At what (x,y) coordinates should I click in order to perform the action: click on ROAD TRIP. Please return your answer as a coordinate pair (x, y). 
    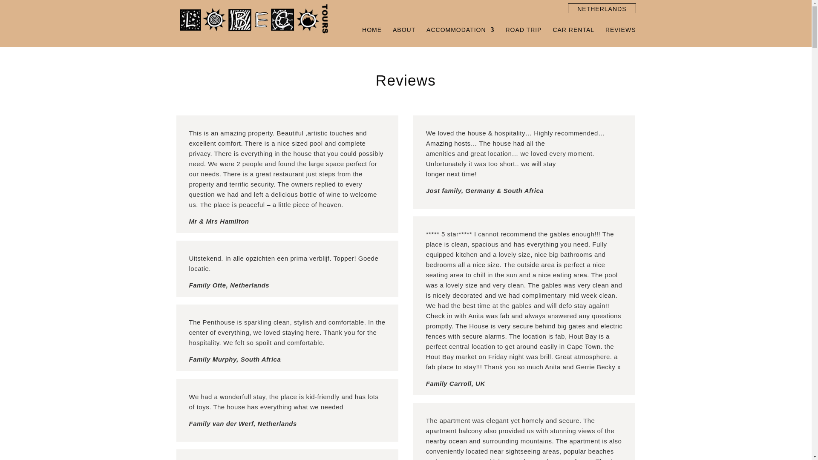
    Looking at the image, I should click on (523, 37).